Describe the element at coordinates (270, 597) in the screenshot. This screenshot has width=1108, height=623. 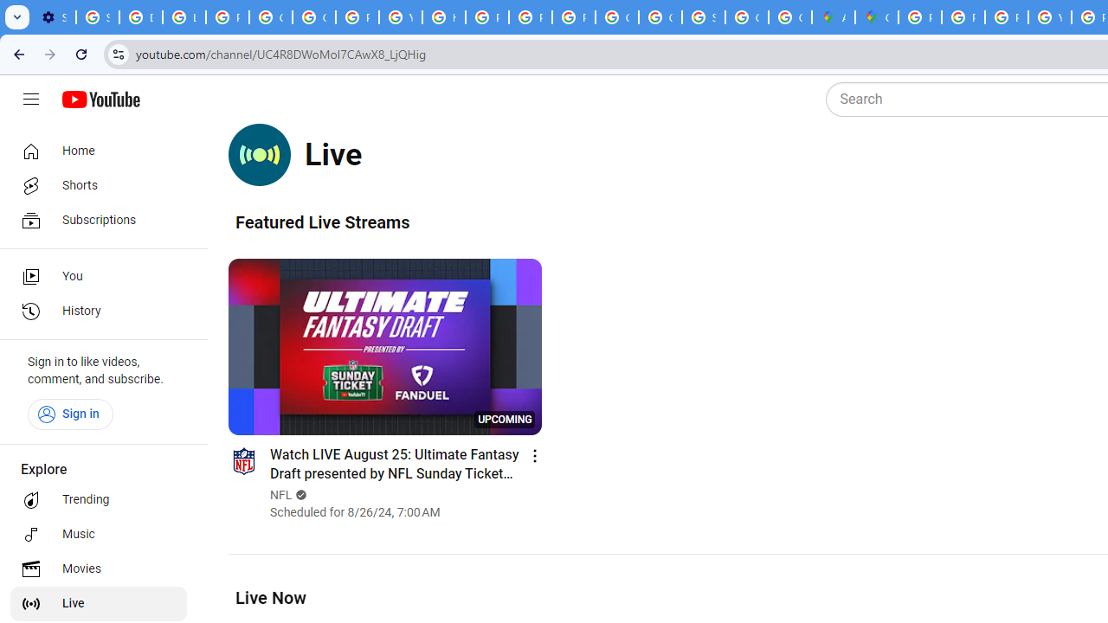
I see `Live Now` at that location.